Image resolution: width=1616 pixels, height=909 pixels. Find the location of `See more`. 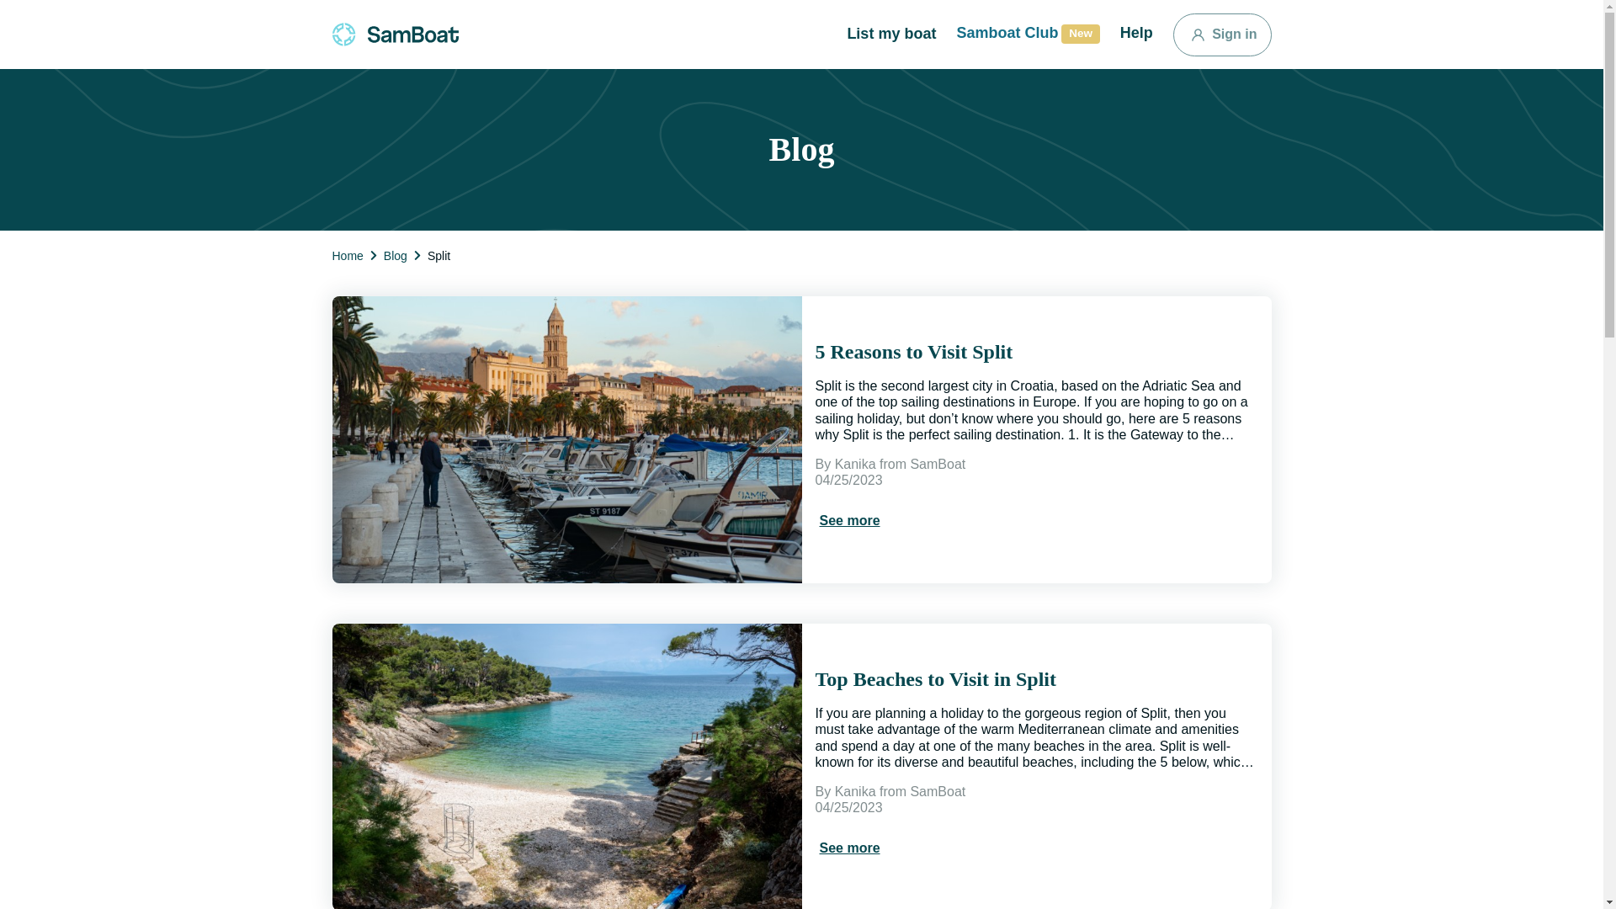

See more is located at coordinates (848, 520).